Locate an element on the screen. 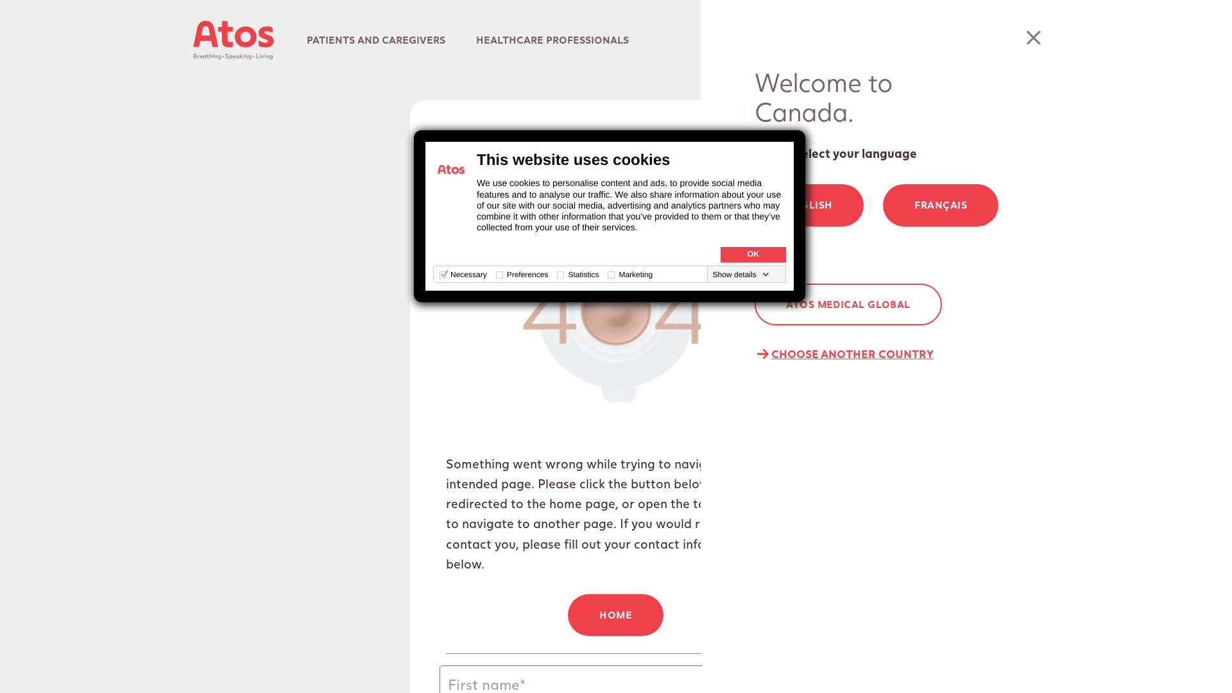 The image size is (1232, 693). PATIENTS AND CAREGIVERS is located at coordinates (376, 40).